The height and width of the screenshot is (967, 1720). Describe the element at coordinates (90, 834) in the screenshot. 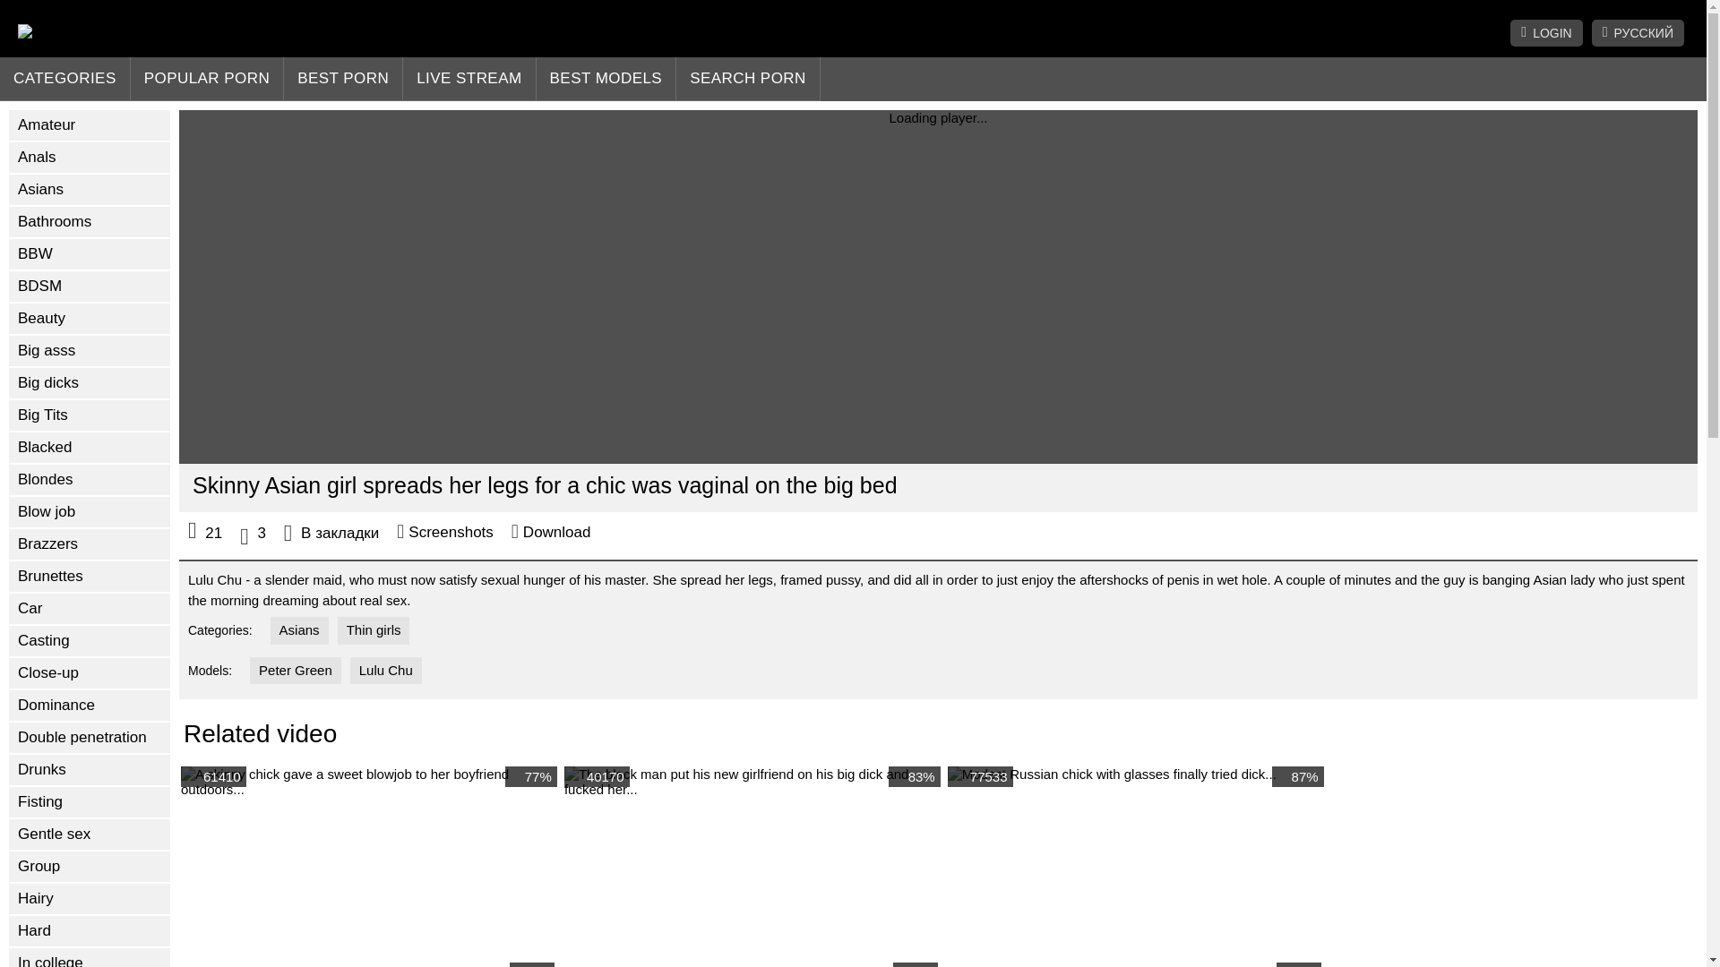

I see `Gentle sex` at that location.